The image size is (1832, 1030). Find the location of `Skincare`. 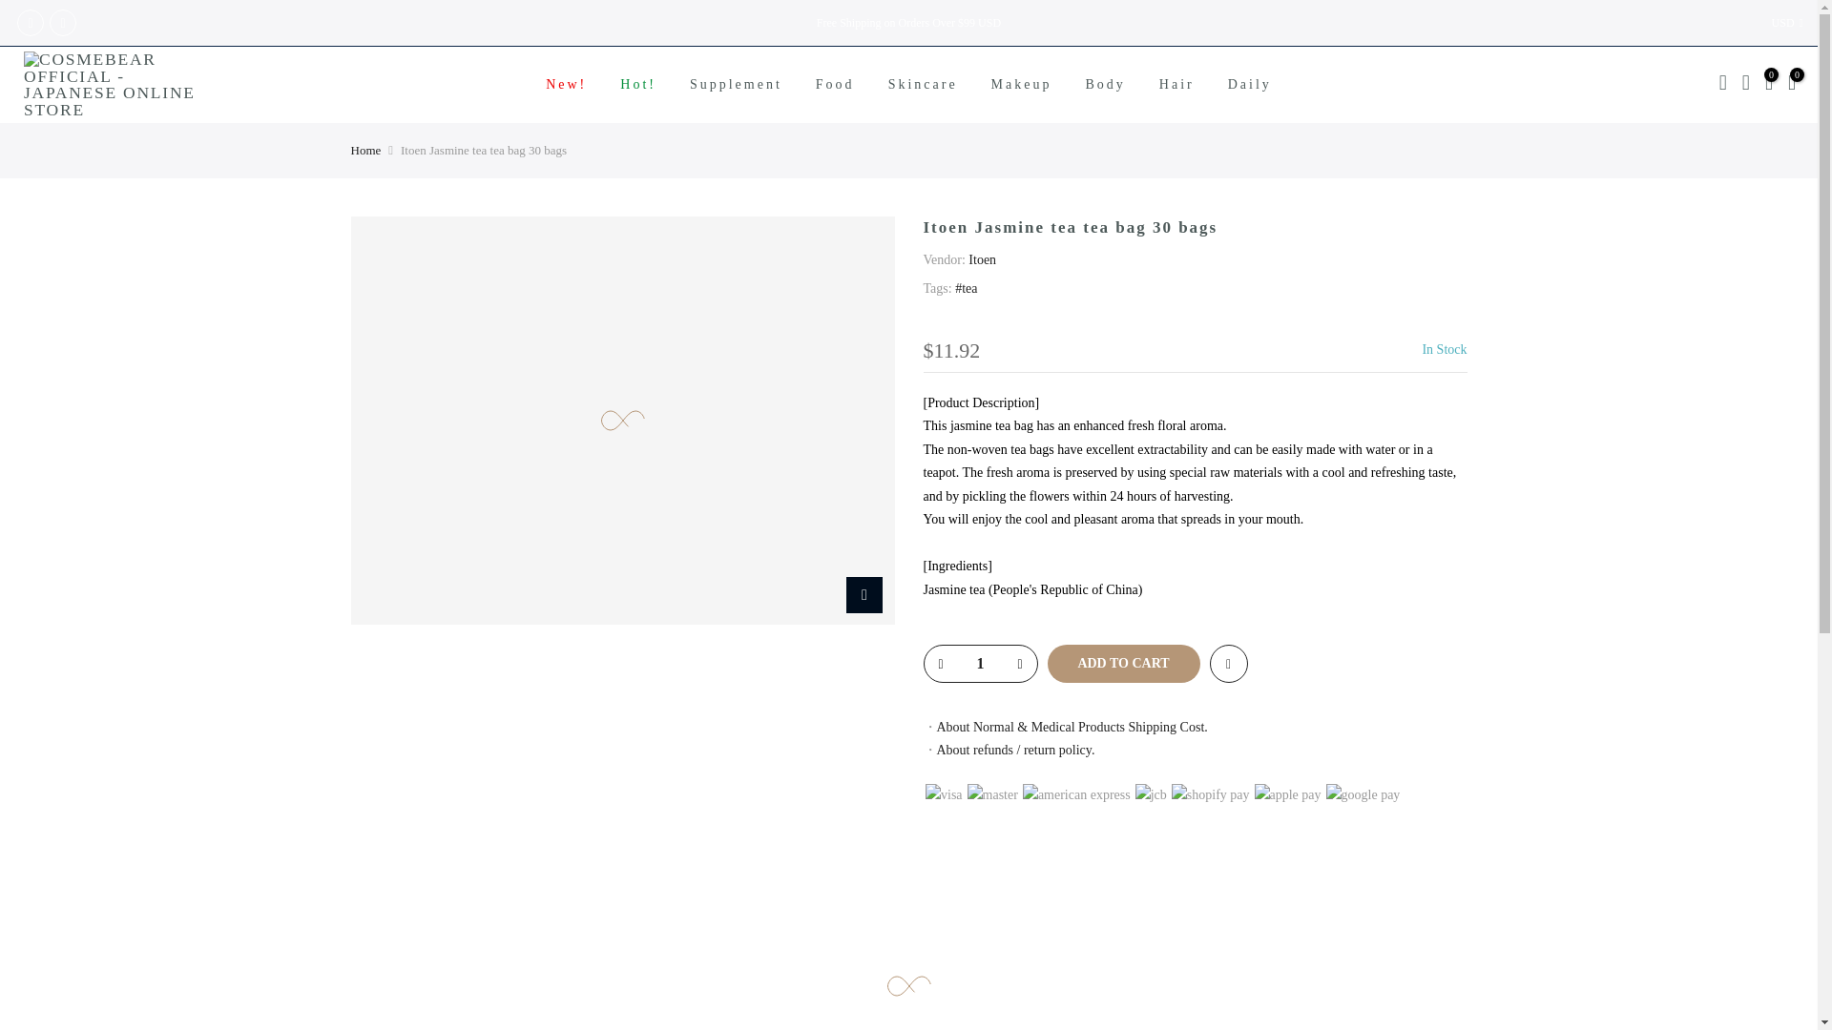

Skincare is located at coordinates (923, 85).